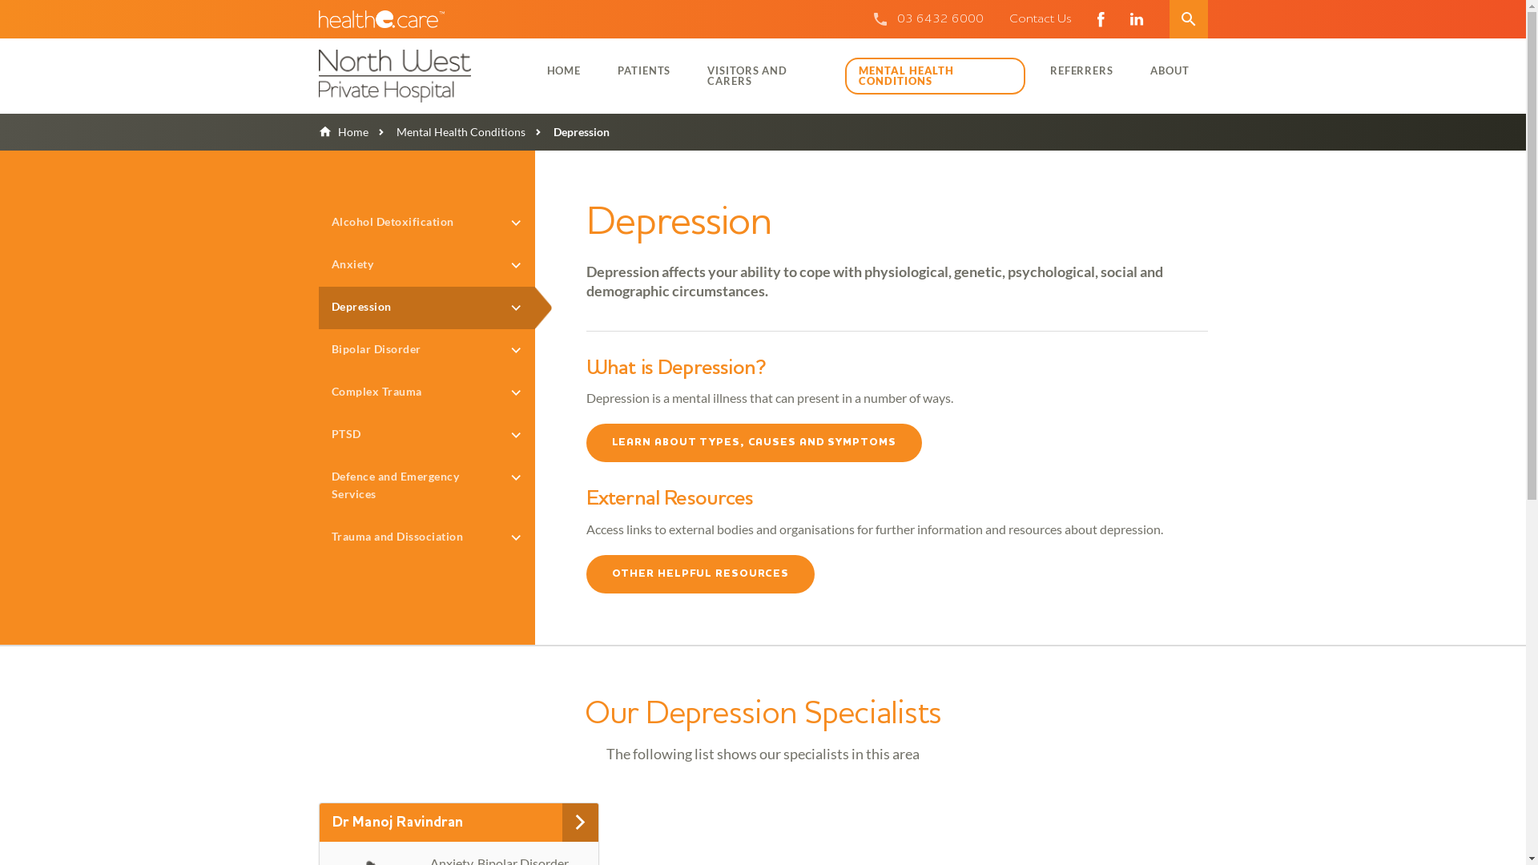  Describe the element at coordinates (935, 76) in the screenshot. I see `MENTAL HEALTH CONDITIONS
(CURRENT)` at that location.